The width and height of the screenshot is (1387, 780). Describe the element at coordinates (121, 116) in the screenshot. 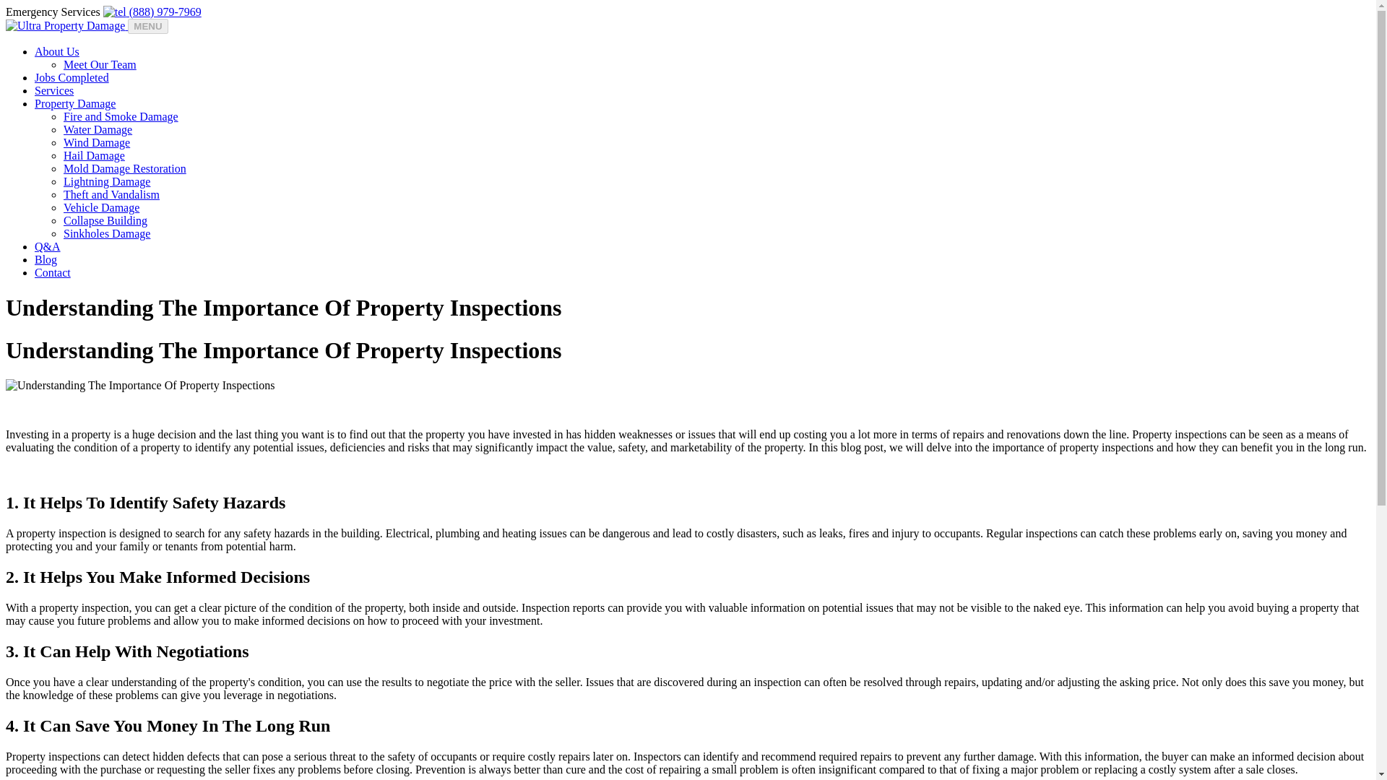

I see `Fire and Smoke Damage` at that location.